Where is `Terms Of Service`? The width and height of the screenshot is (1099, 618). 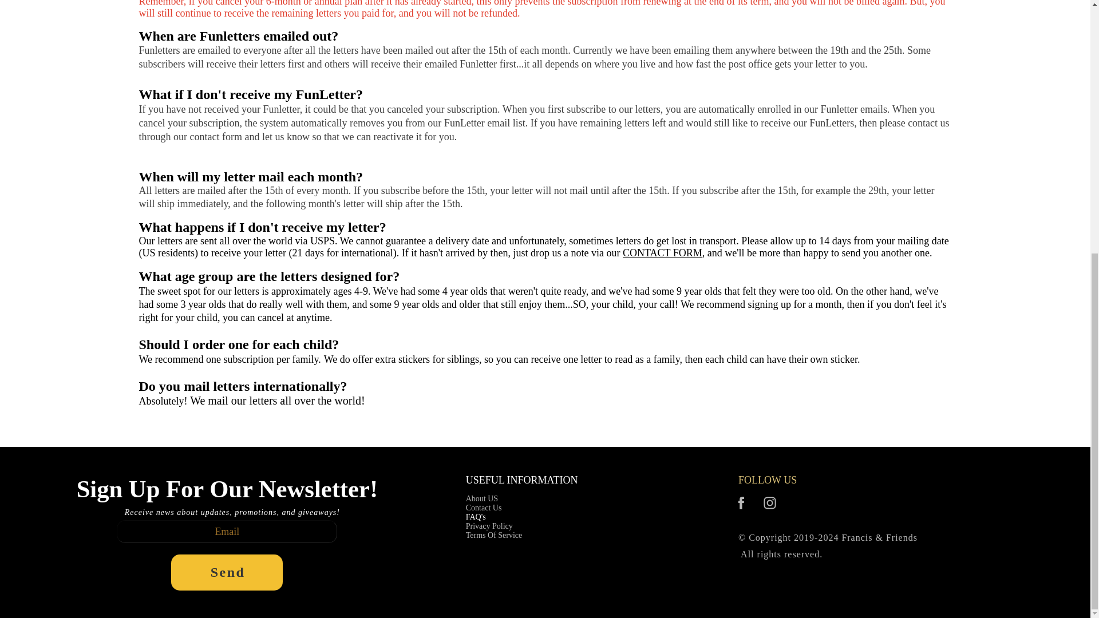
Terms Of Service is located at coordinates (495, 535).